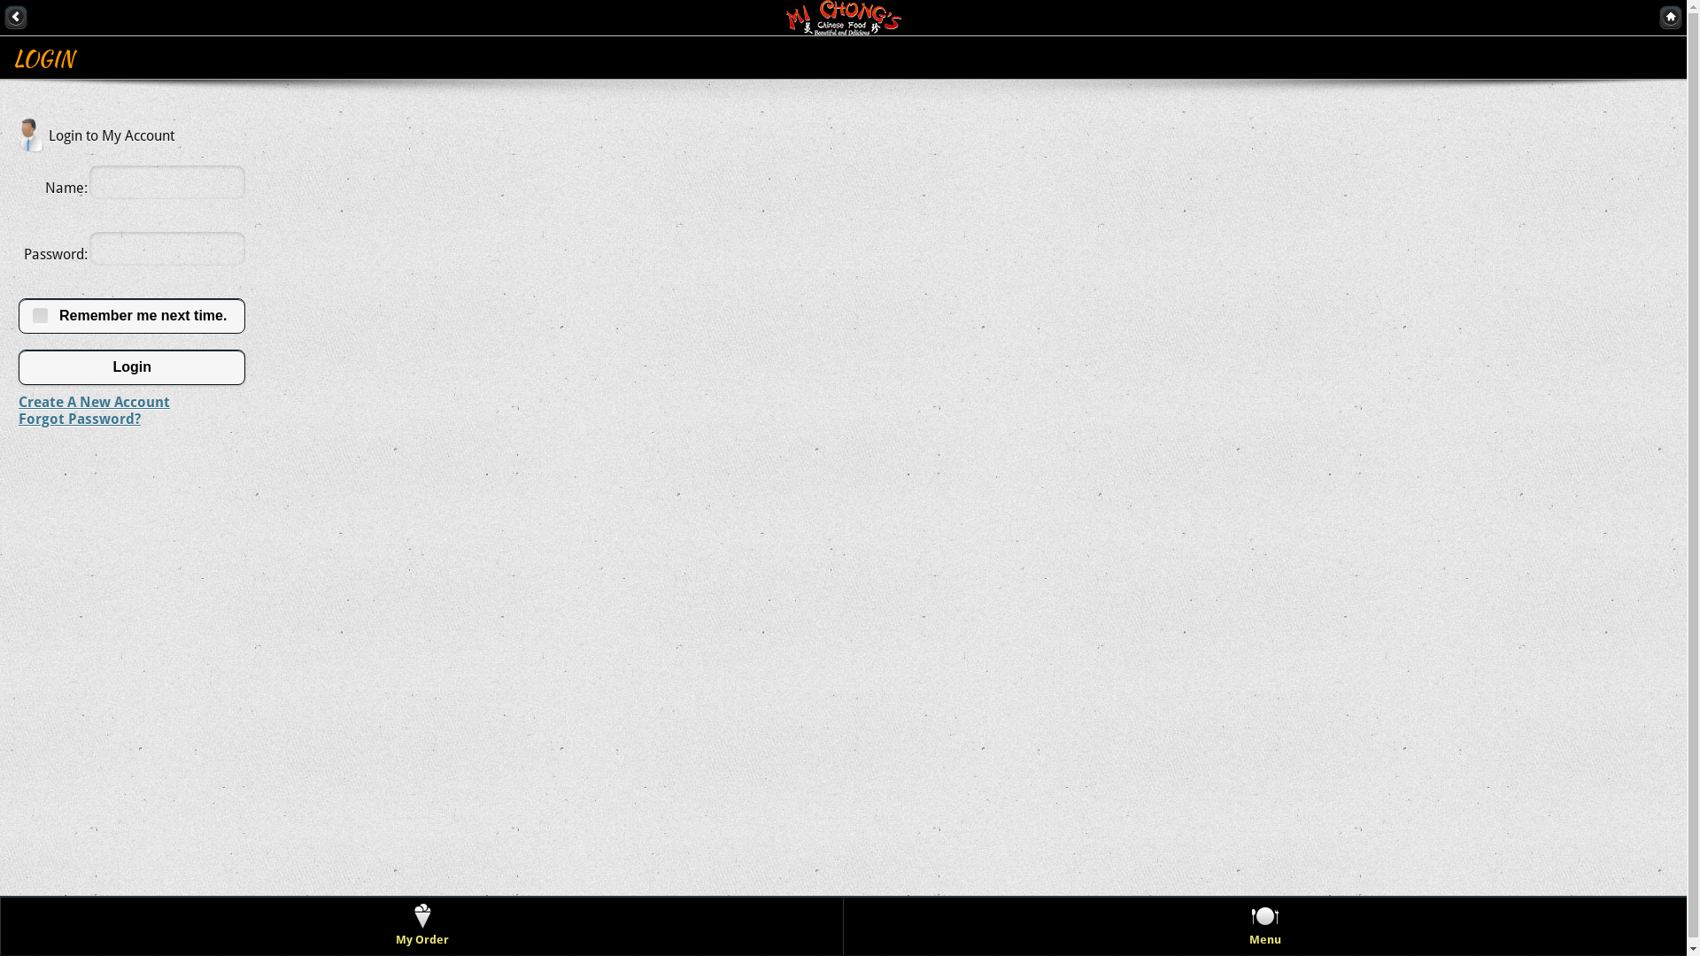 Image resolution: width=1700 pixels, height=956 pixels. I want to click on Back, so click(16, 17).